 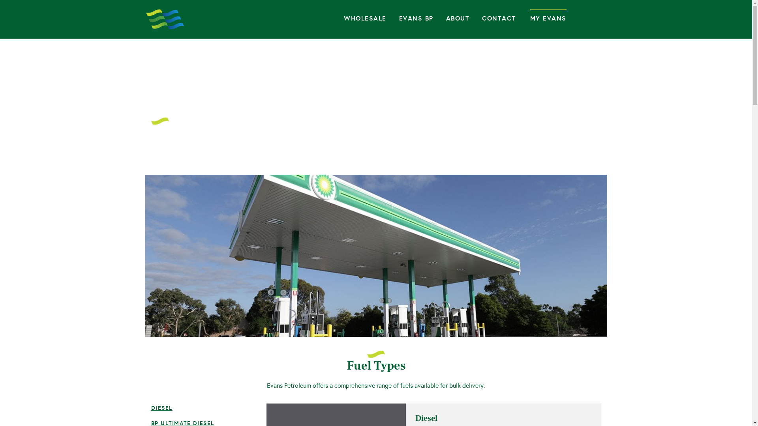 What do you see at coordinates (416, 18) in the screenshot?
I see `EVANS BP` at bounding box center [416, 18].